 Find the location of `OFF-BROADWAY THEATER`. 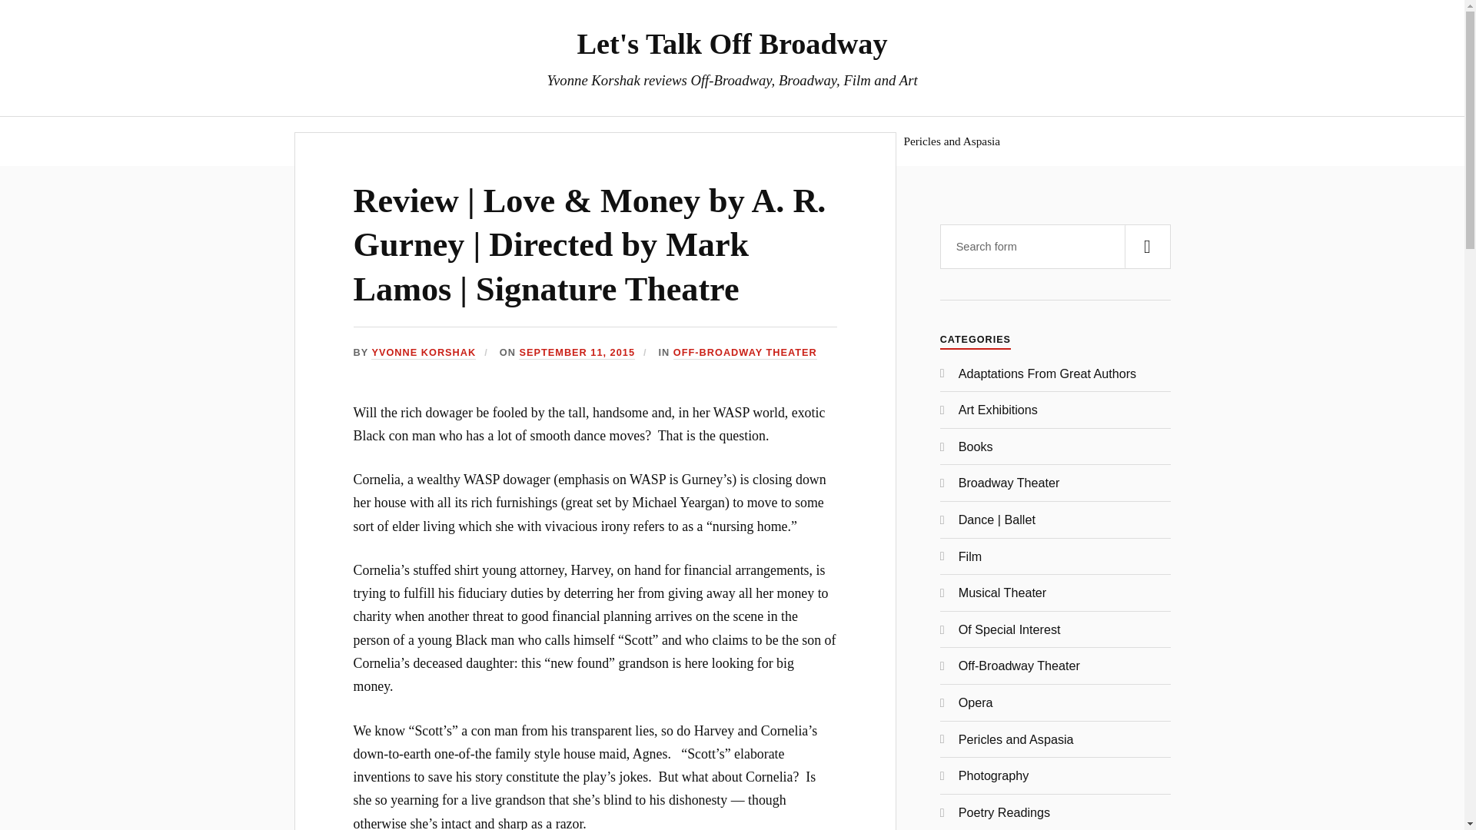

OFF-BROADWAY THEATER is located at coordinates (745, 353).